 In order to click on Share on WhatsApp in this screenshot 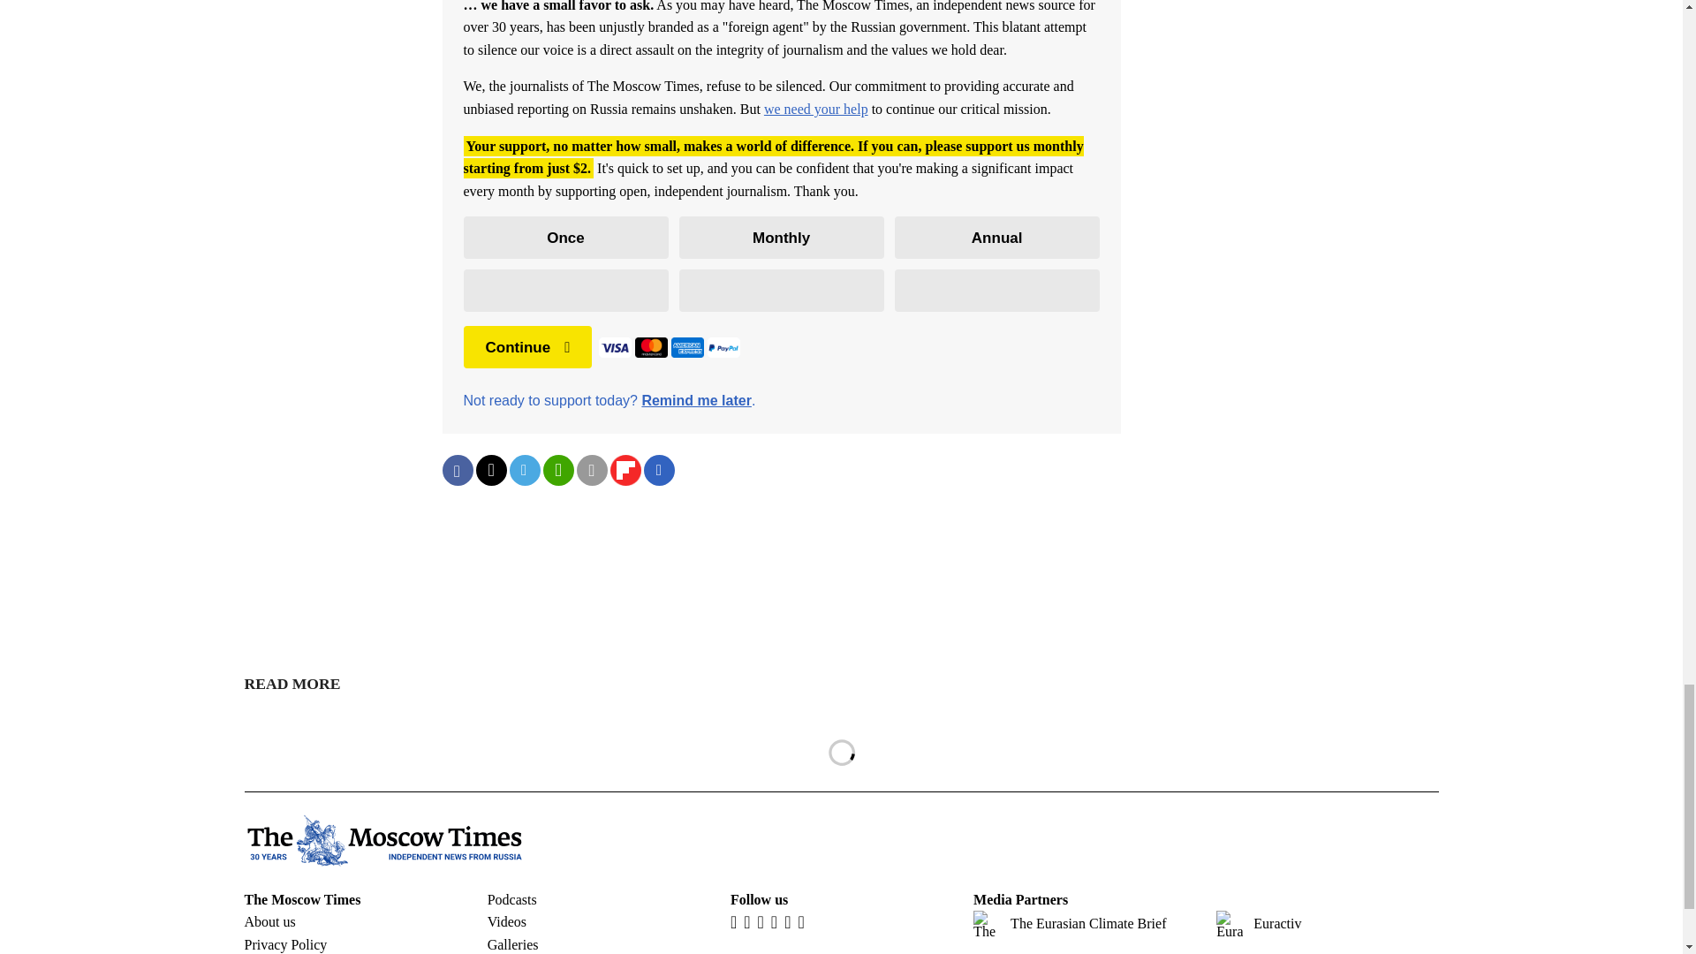, I will do `click(557, 470)`.